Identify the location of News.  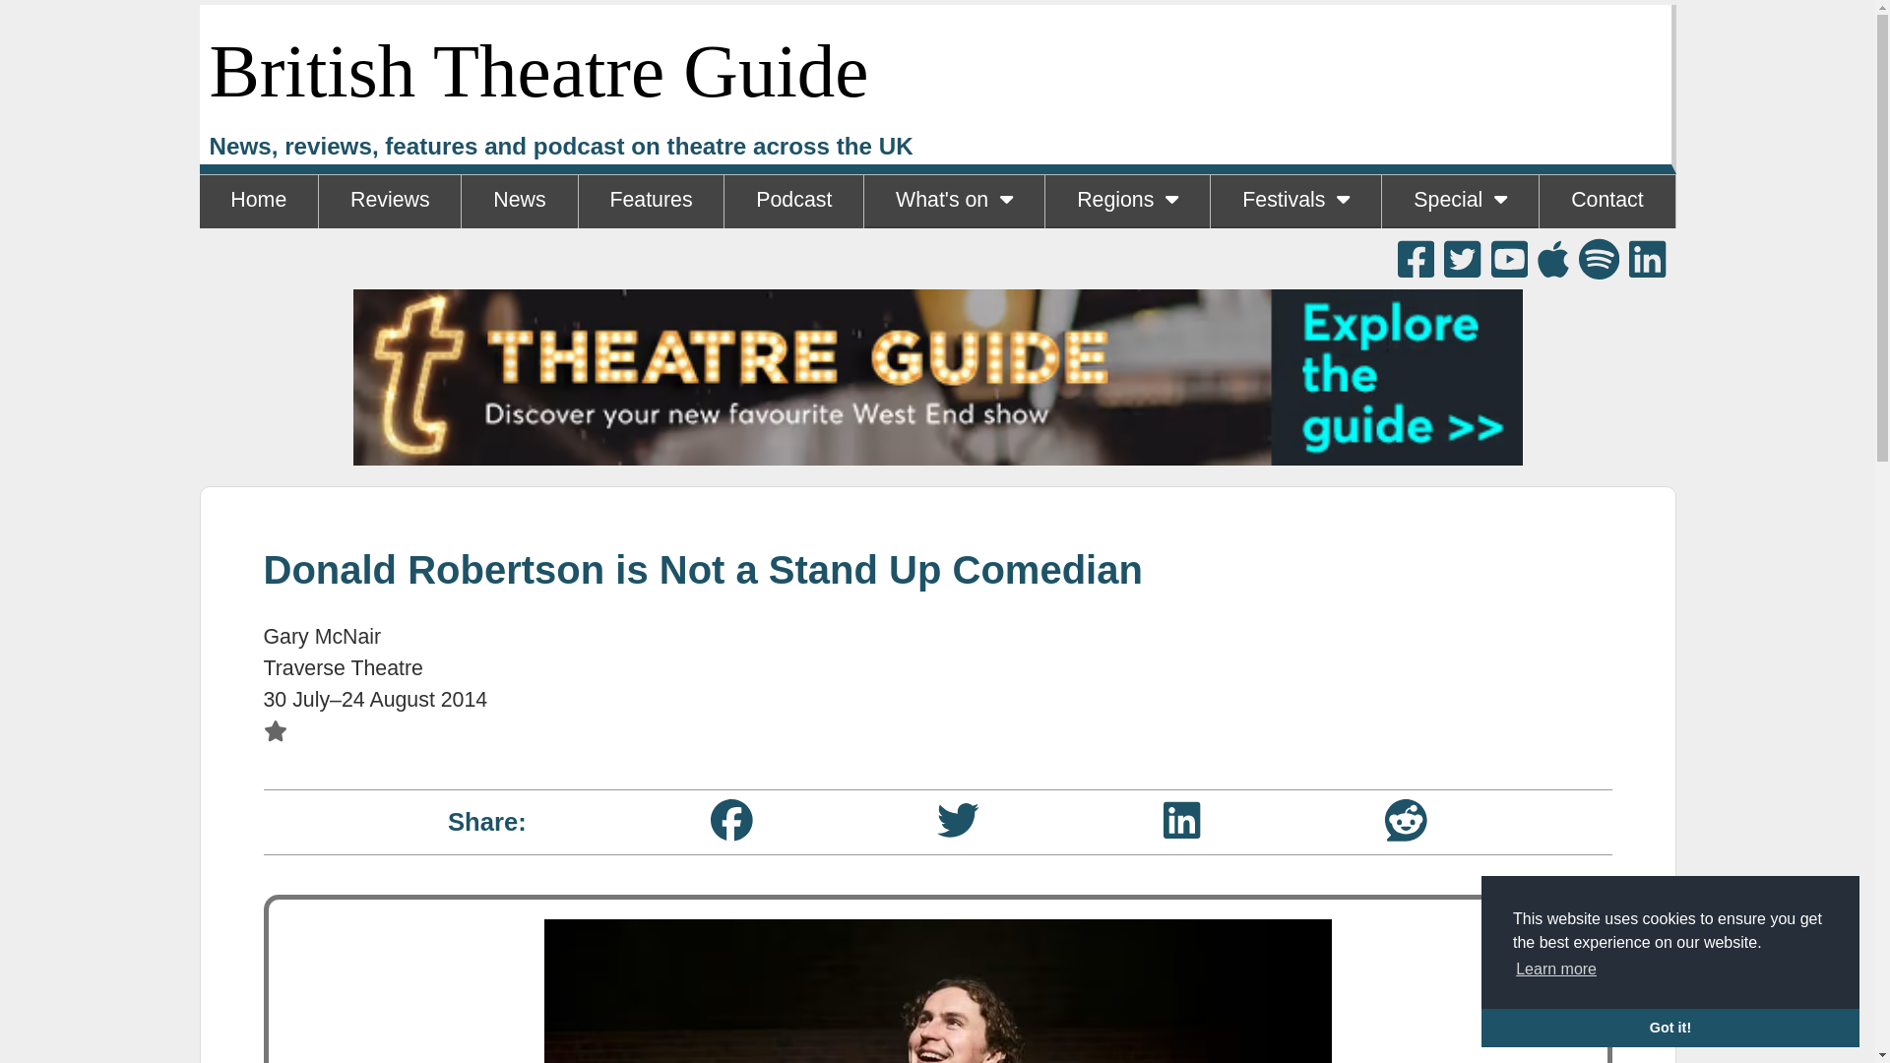
(518, 201).